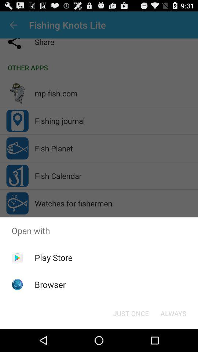 This screenshot has width=198, height=352. Describe the element at coordinates (54, 257) in the screenshot. I see `press app below the open with app` at that location.